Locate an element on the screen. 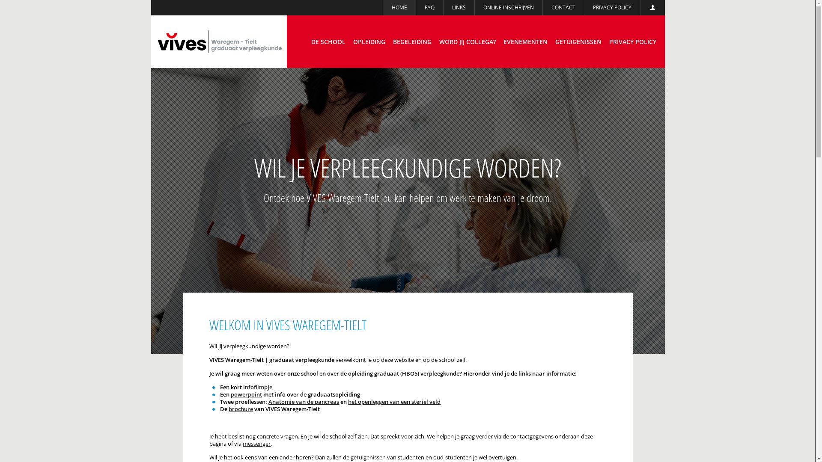 Image resolution: width=822 pixels, height=462 pixels. PRIVACY POLICY is located at coordinates (612, 8).